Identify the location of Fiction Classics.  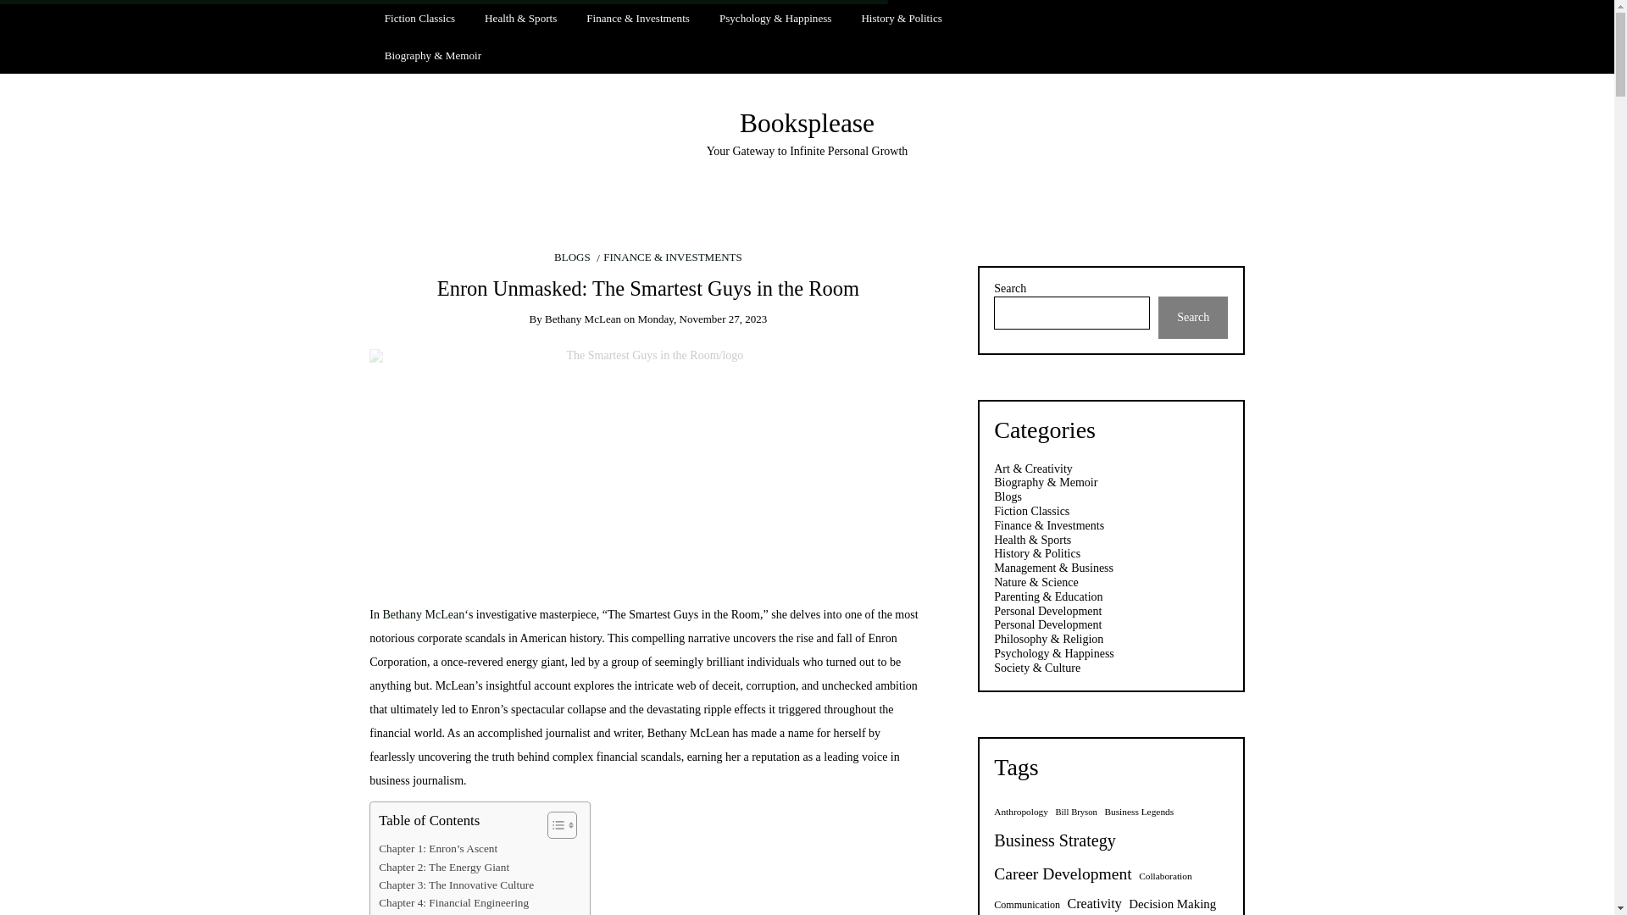
(419, 19).